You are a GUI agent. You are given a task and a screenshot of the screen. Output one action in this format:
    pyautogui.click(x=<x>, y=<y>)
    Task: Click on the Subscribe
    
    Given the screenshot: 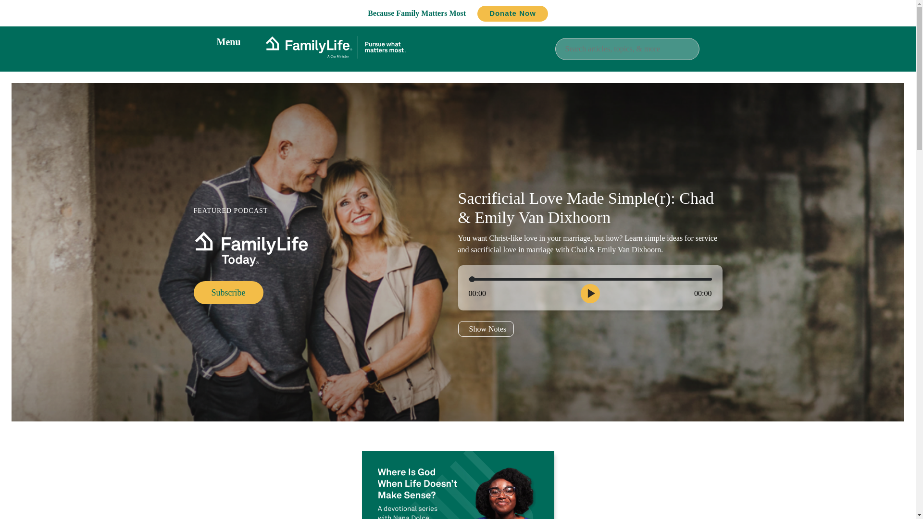 What is the action you would take?
    pyautogui.click(x=228, y=292)
    